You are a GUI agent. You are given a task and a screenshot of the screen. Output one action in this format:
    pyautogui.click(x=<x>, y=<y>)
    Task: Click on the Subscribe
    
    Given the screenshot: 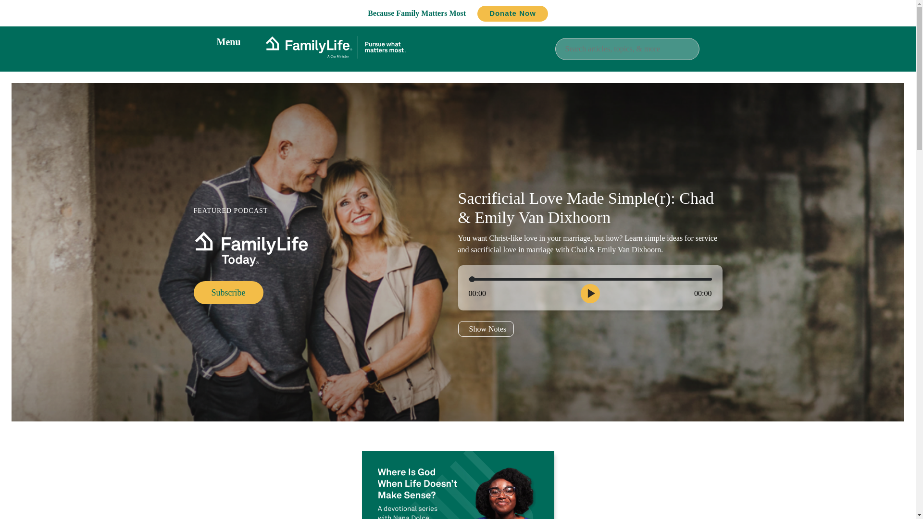 What is the action you would take?
    pyautogui.click(x=228, y=292)
    